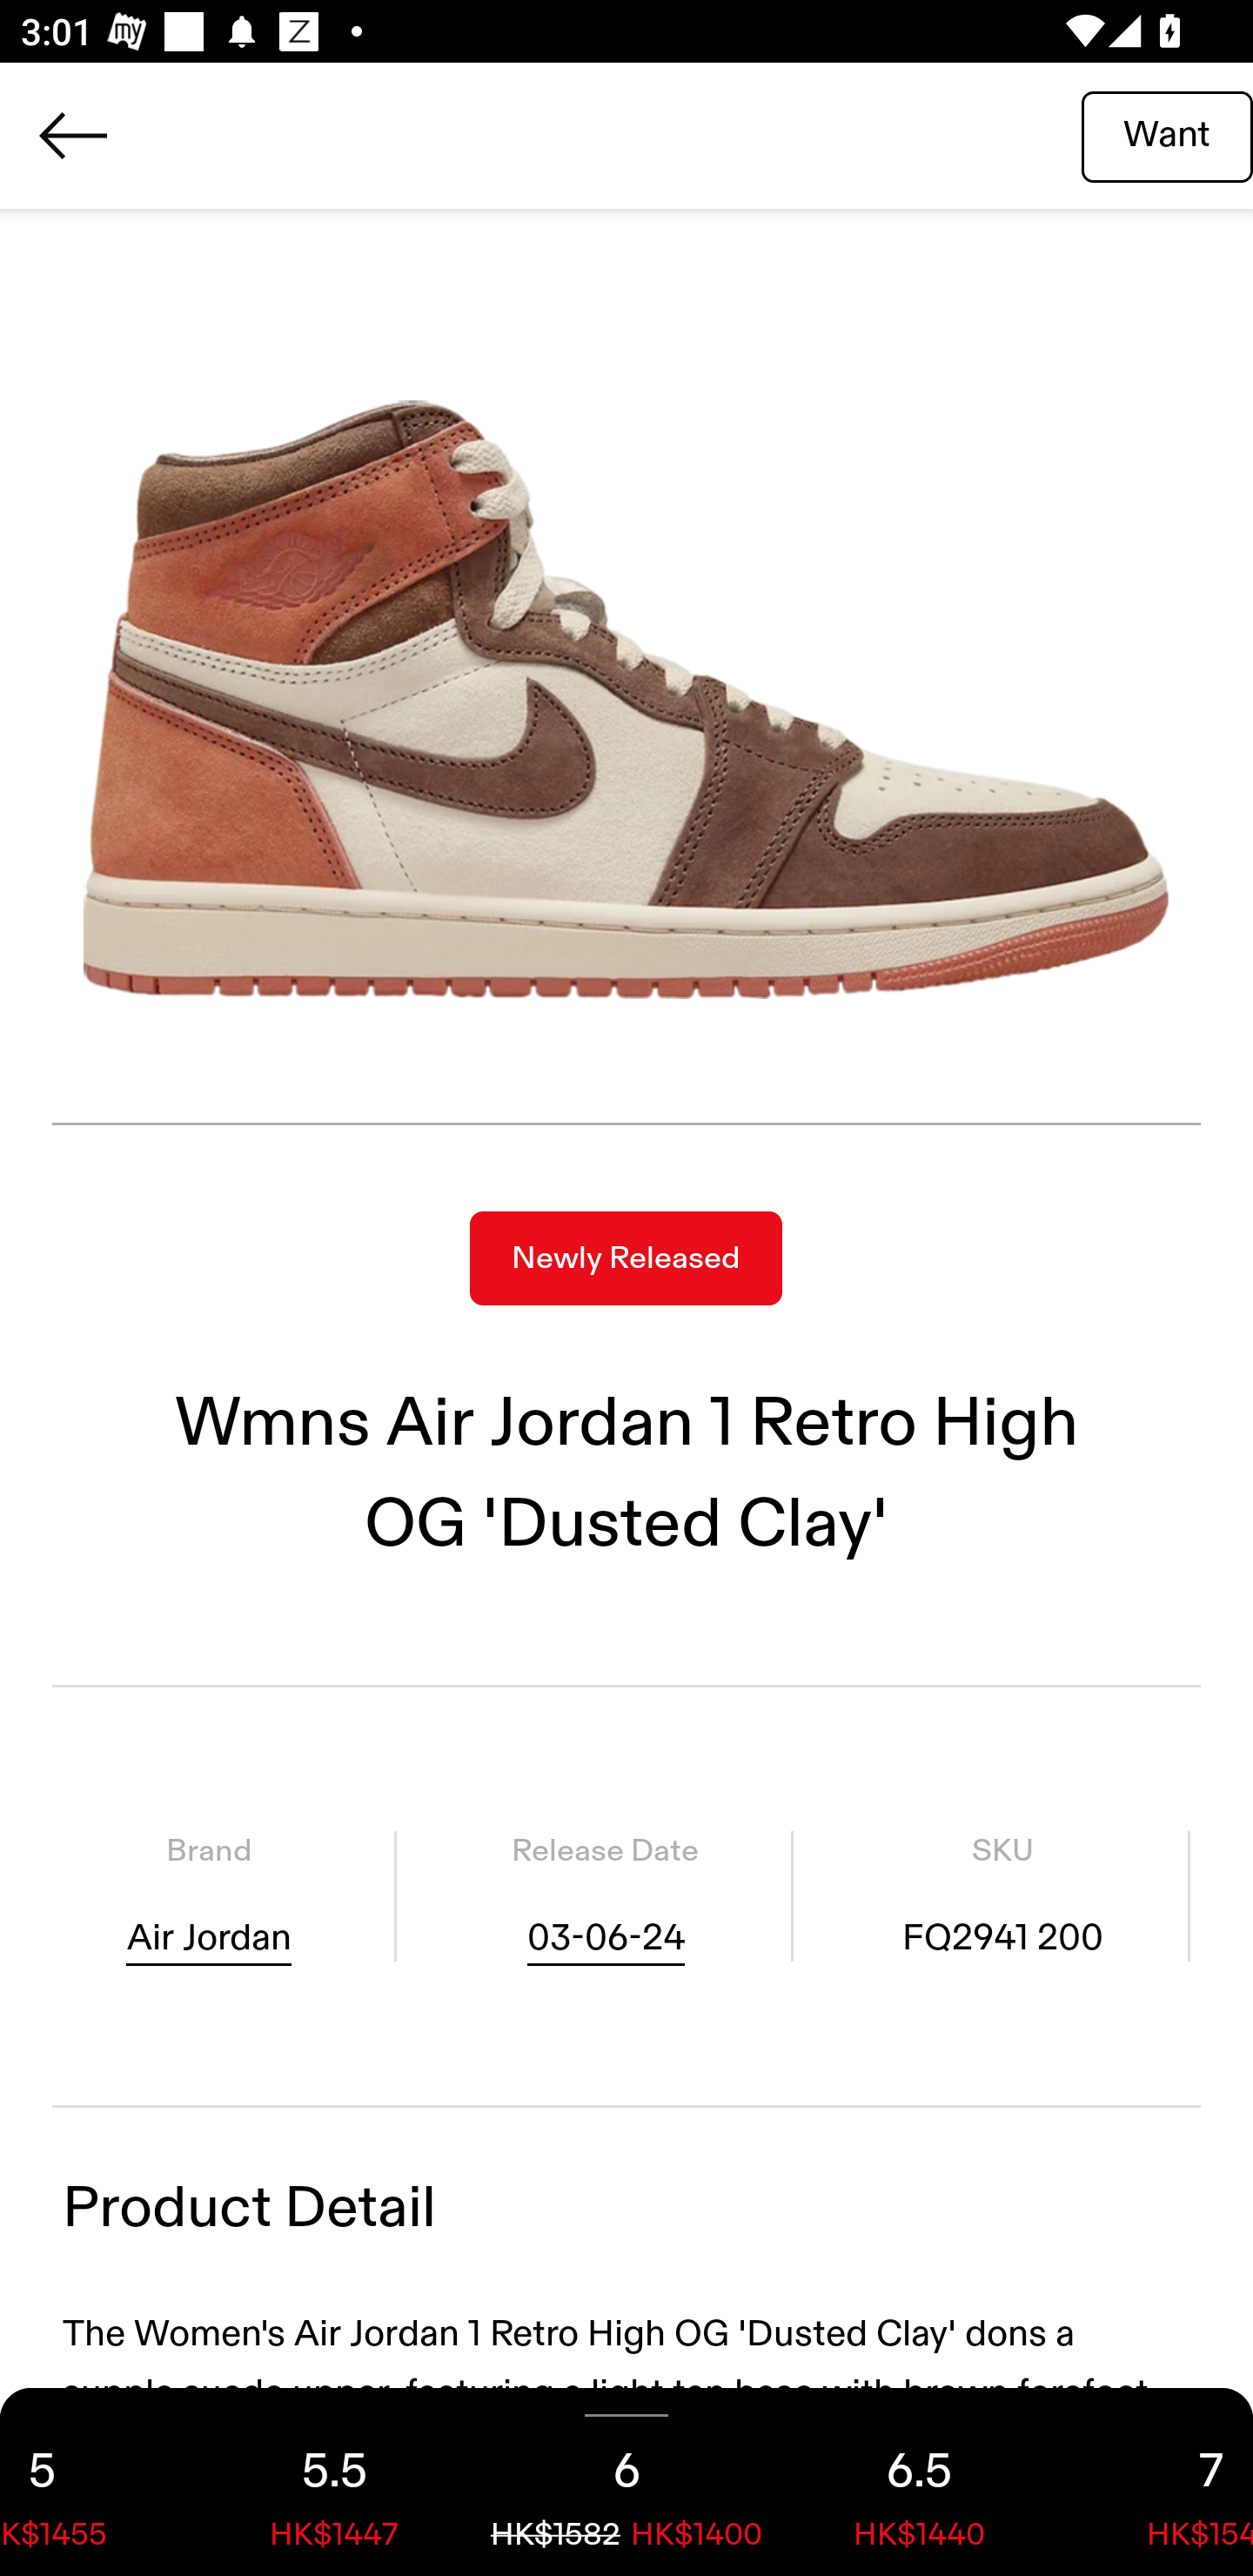 The height and width of the screenshot is (2576, 1253). I want to click on 7 HK$1542, so click(1159, 2482).